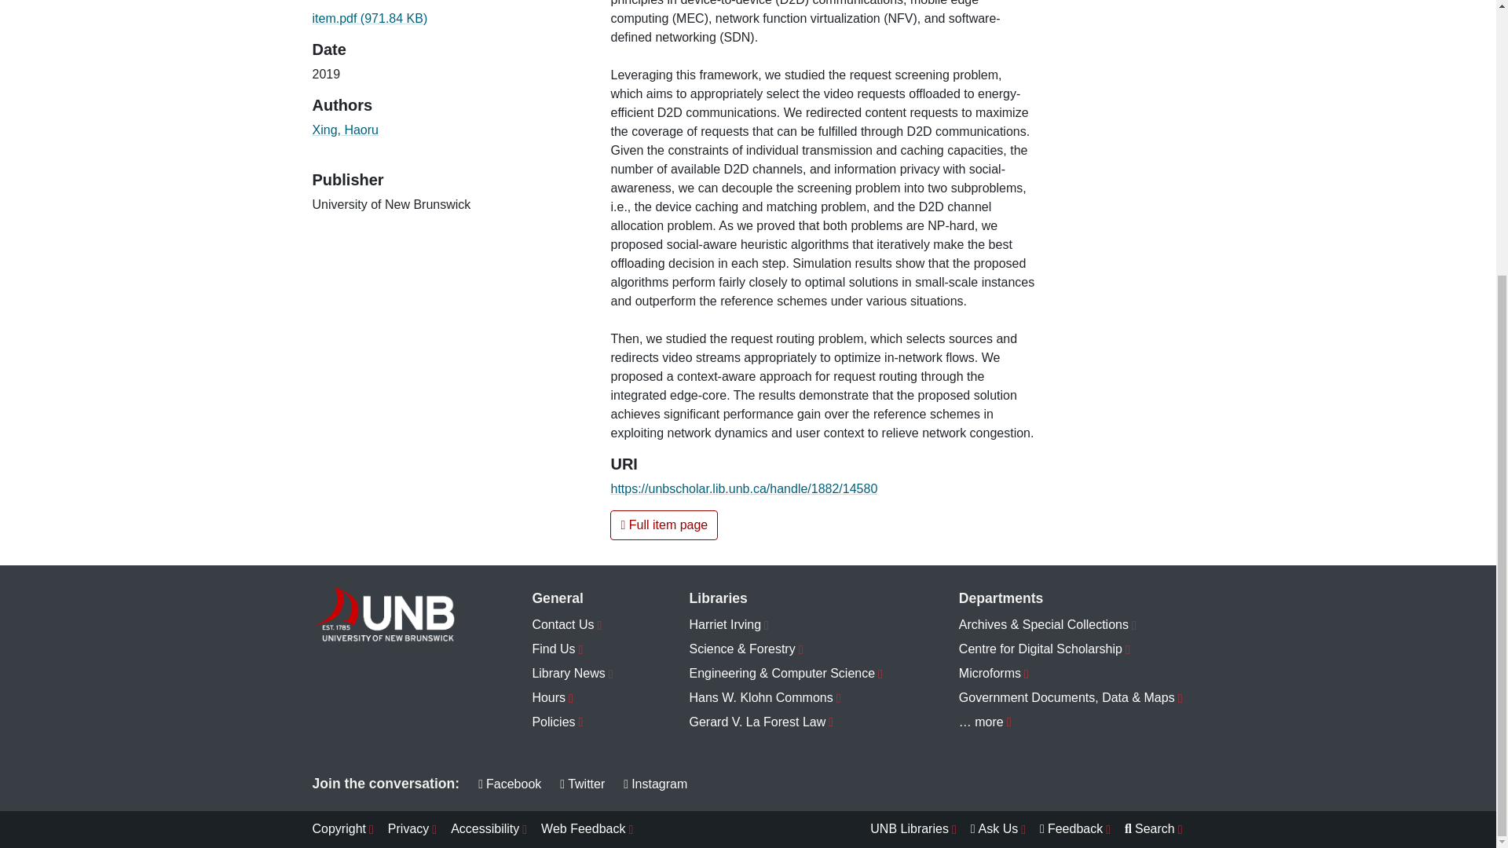  Describe the element at coordinates (573, 674) in the screenshot. I see `Library News` at that location.